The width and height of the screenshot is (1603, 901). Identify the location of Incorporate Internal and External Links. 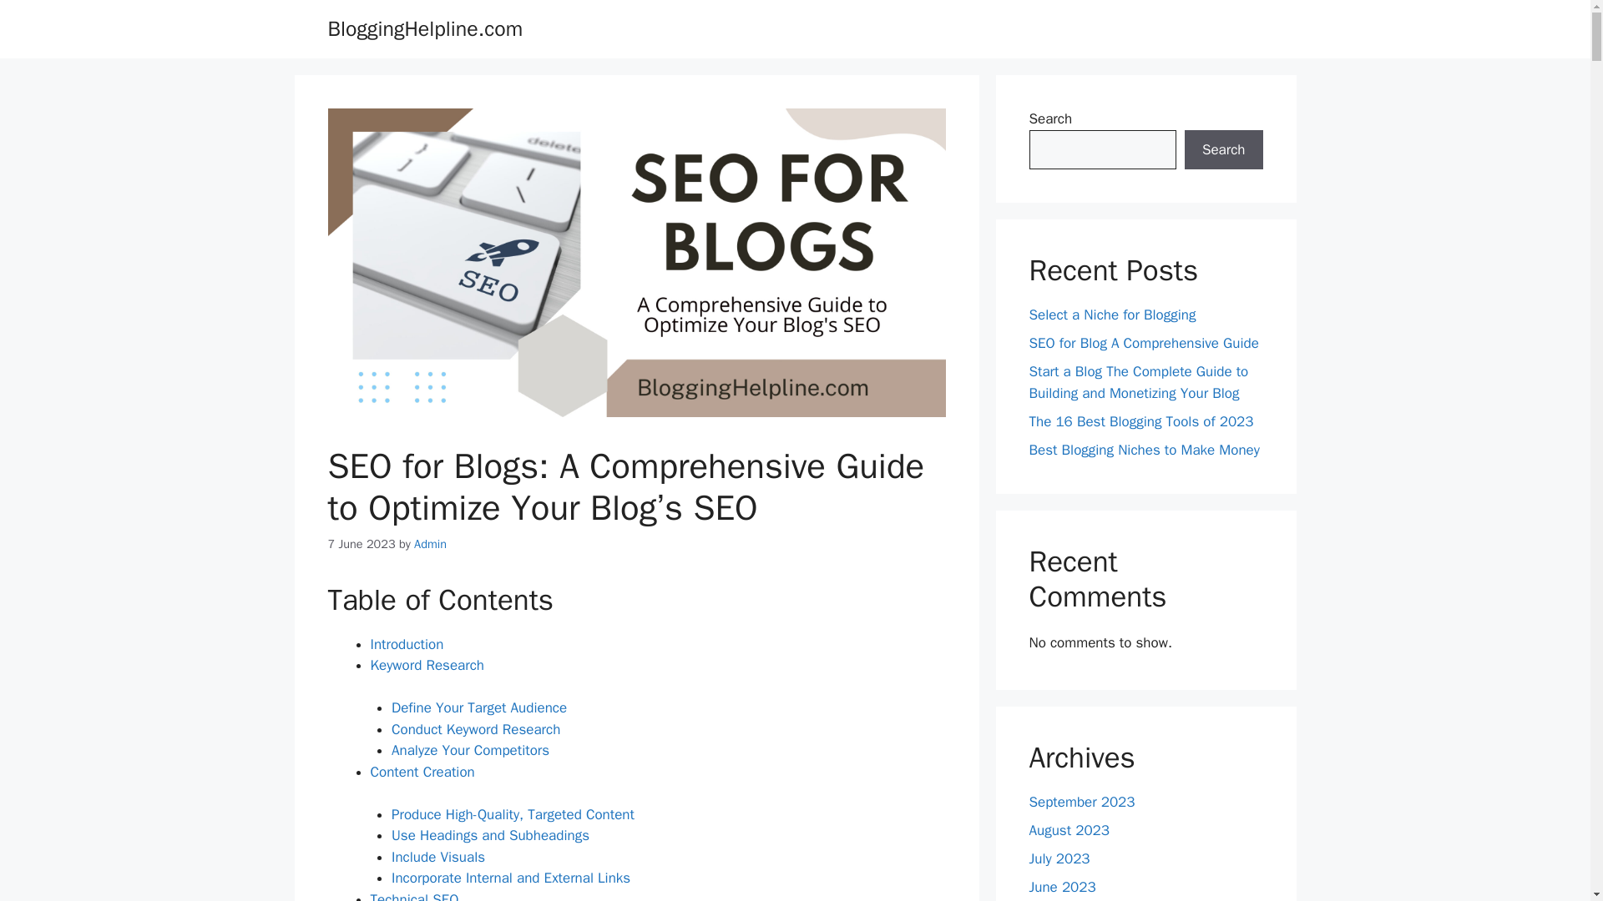
(510, 878).